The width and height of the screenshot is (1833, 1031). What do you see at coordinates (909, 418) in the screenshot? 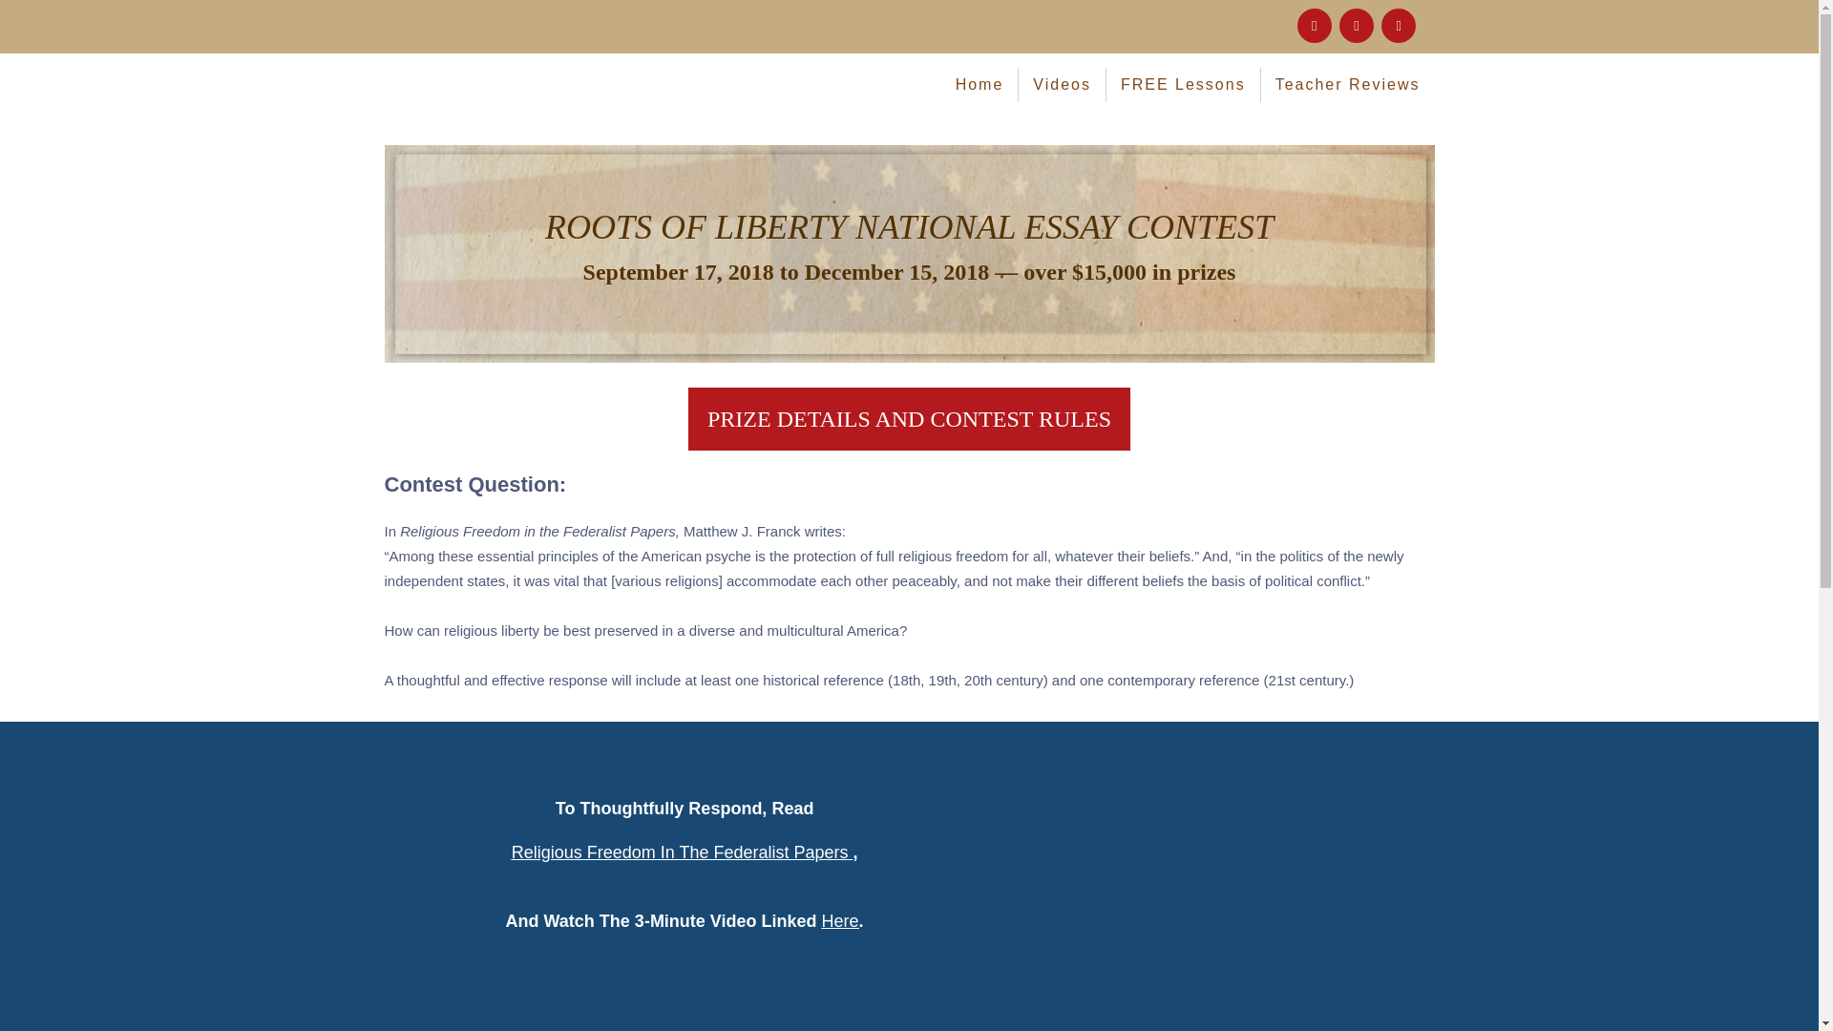
I see `PRIZE DETAILS AND CONTEST RULES` at bounding box center [909, 418].